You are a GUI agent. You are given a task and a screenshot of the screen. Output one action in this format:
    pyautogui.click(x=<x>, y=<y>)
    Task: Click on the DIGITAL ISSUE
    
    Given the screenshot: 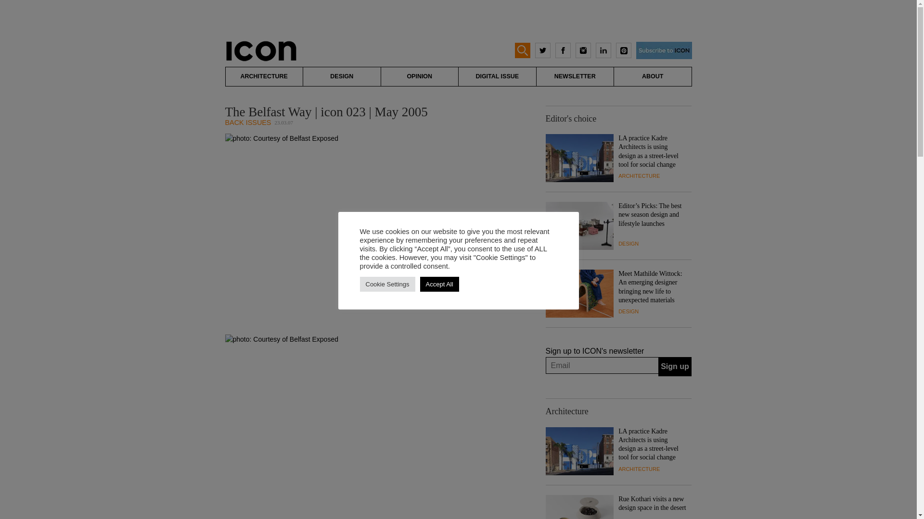 What is the action you would take?
    pyautogui.click(x=497, y=77)
    